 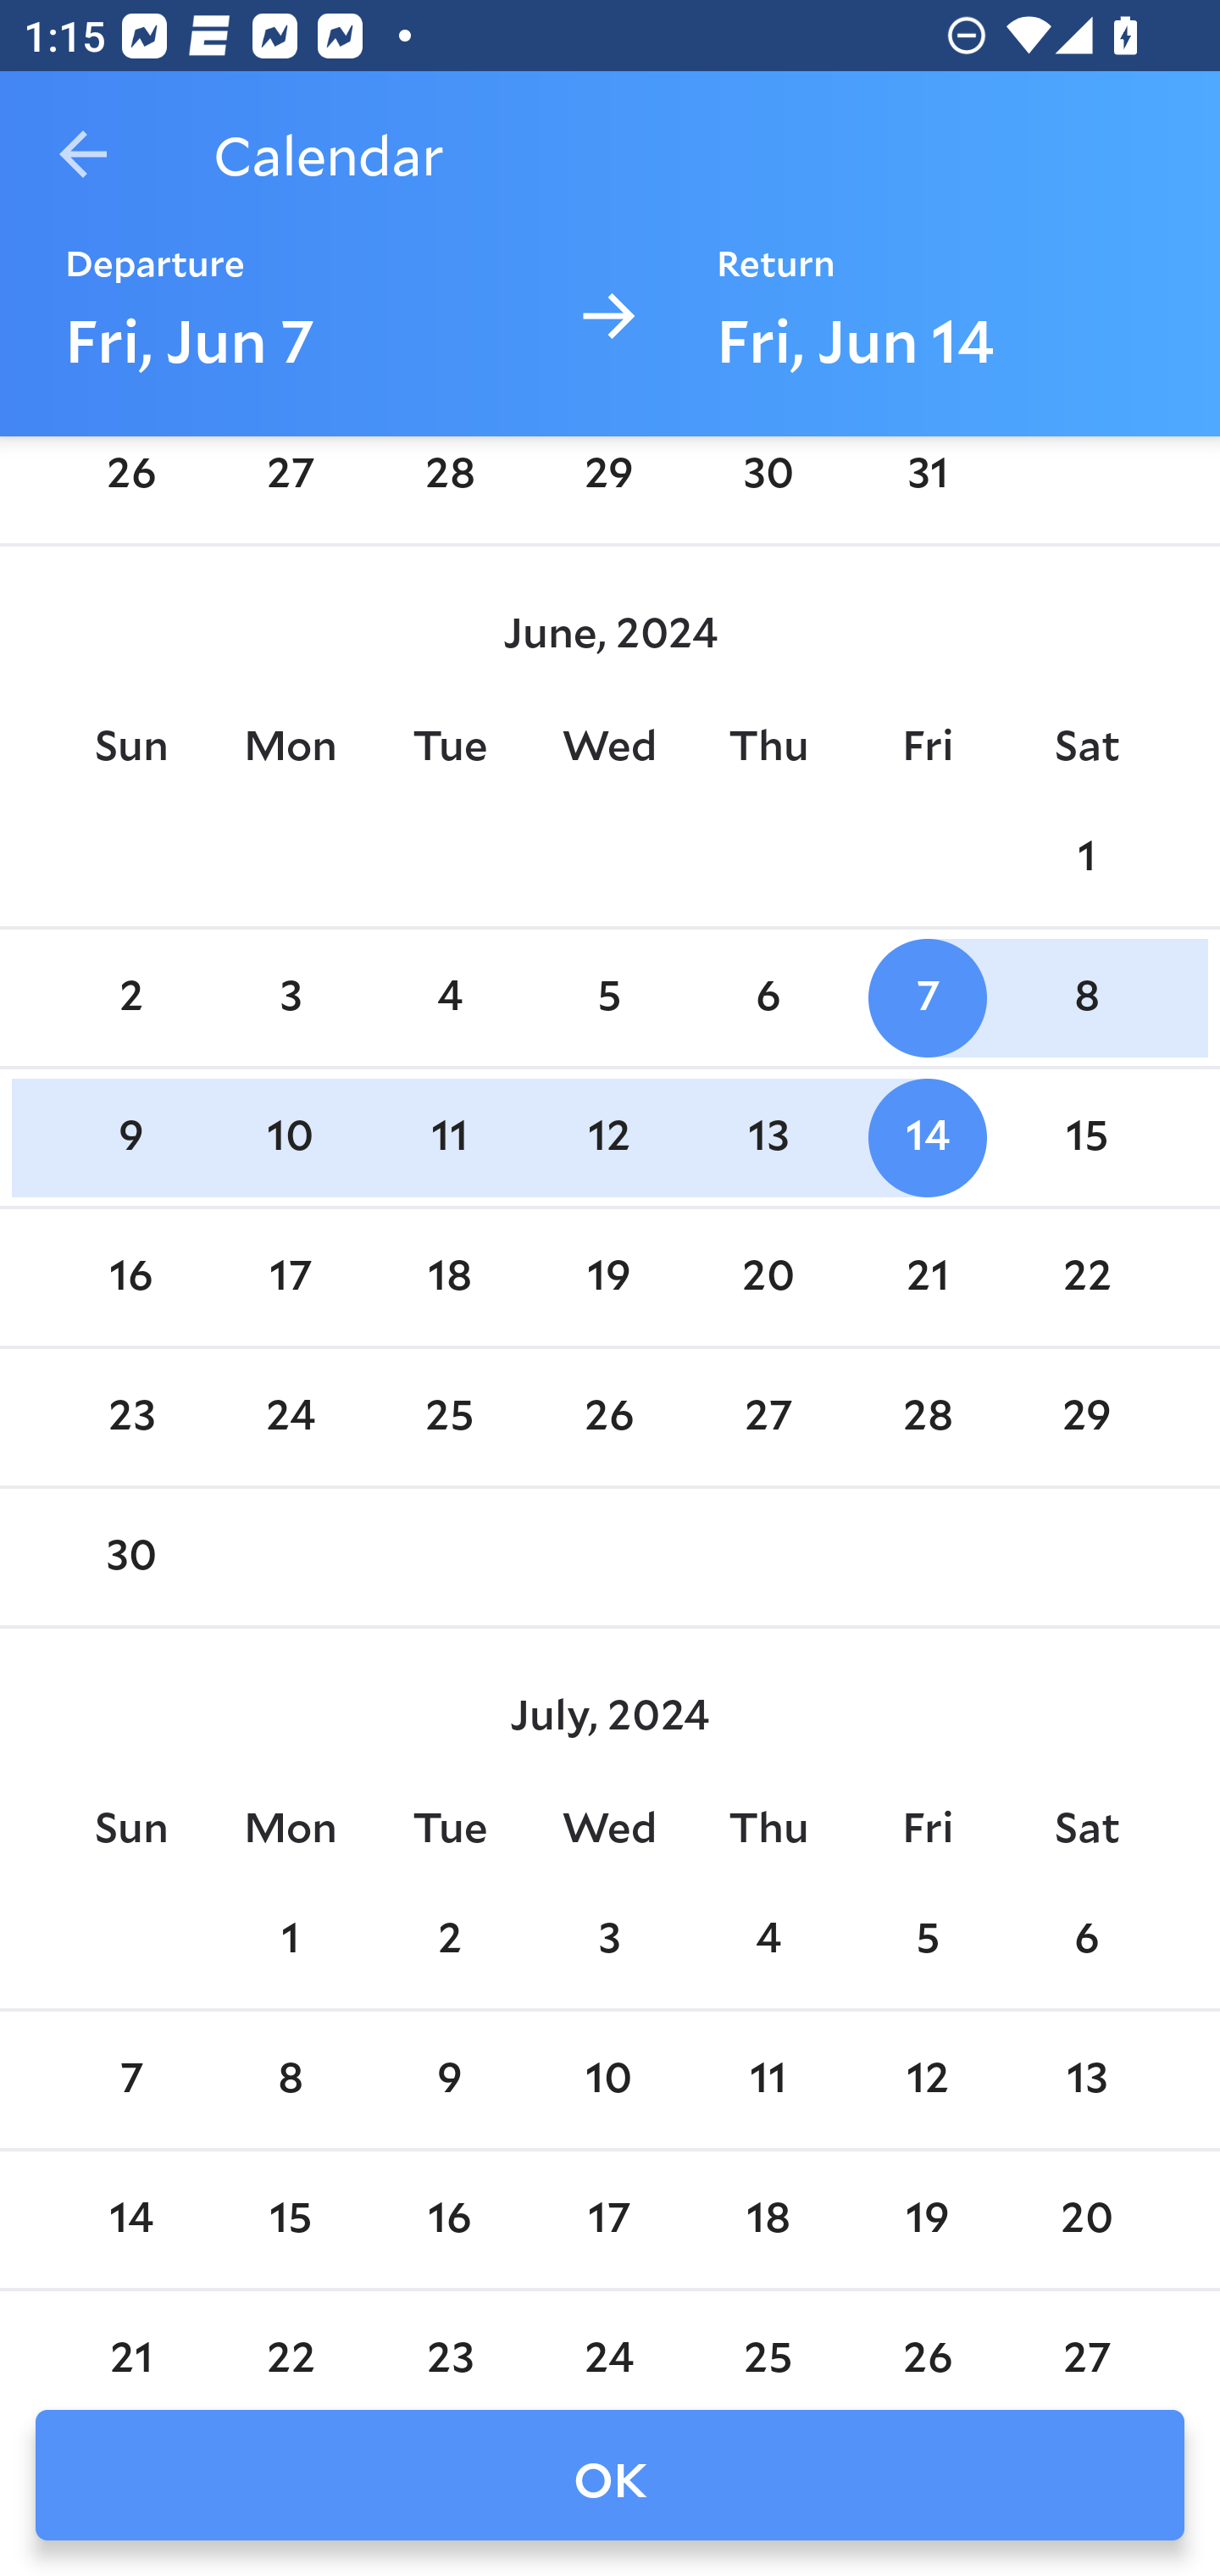 What do you see at coordinates (130, 2337) in the screenshot?
I see `21` at bounding box center [130, 2337].